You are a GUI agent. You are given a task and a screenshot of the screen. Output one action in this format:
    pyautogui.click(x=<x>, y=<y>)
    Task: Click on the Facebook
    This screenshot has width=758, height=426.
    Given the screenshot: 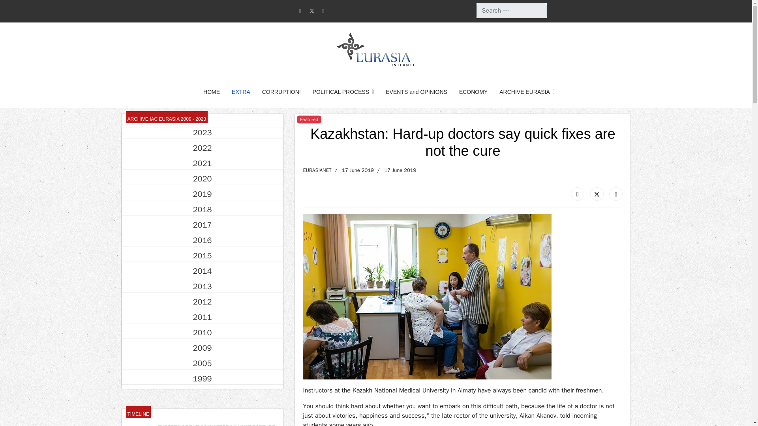 What is the action you would take?
    pyautogui.click(x=577, y=194)
    